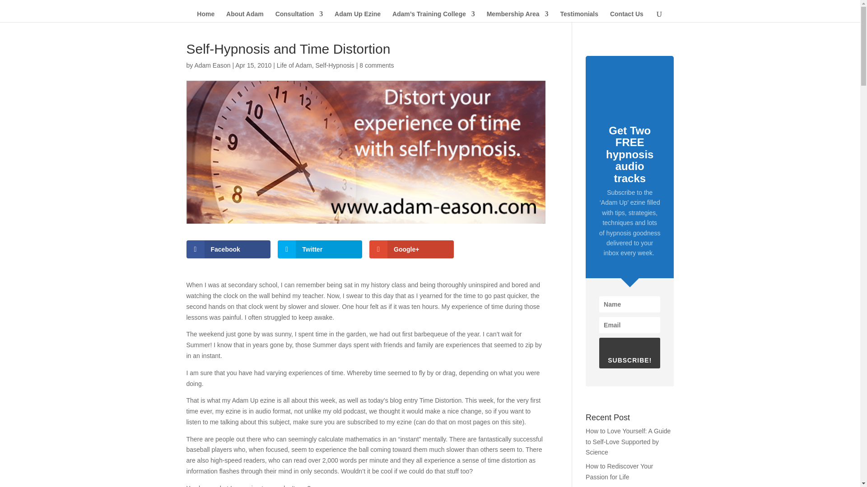  Describe the element at coordinates (245, 16) in the screenshot. I see `About Adam` at that location.